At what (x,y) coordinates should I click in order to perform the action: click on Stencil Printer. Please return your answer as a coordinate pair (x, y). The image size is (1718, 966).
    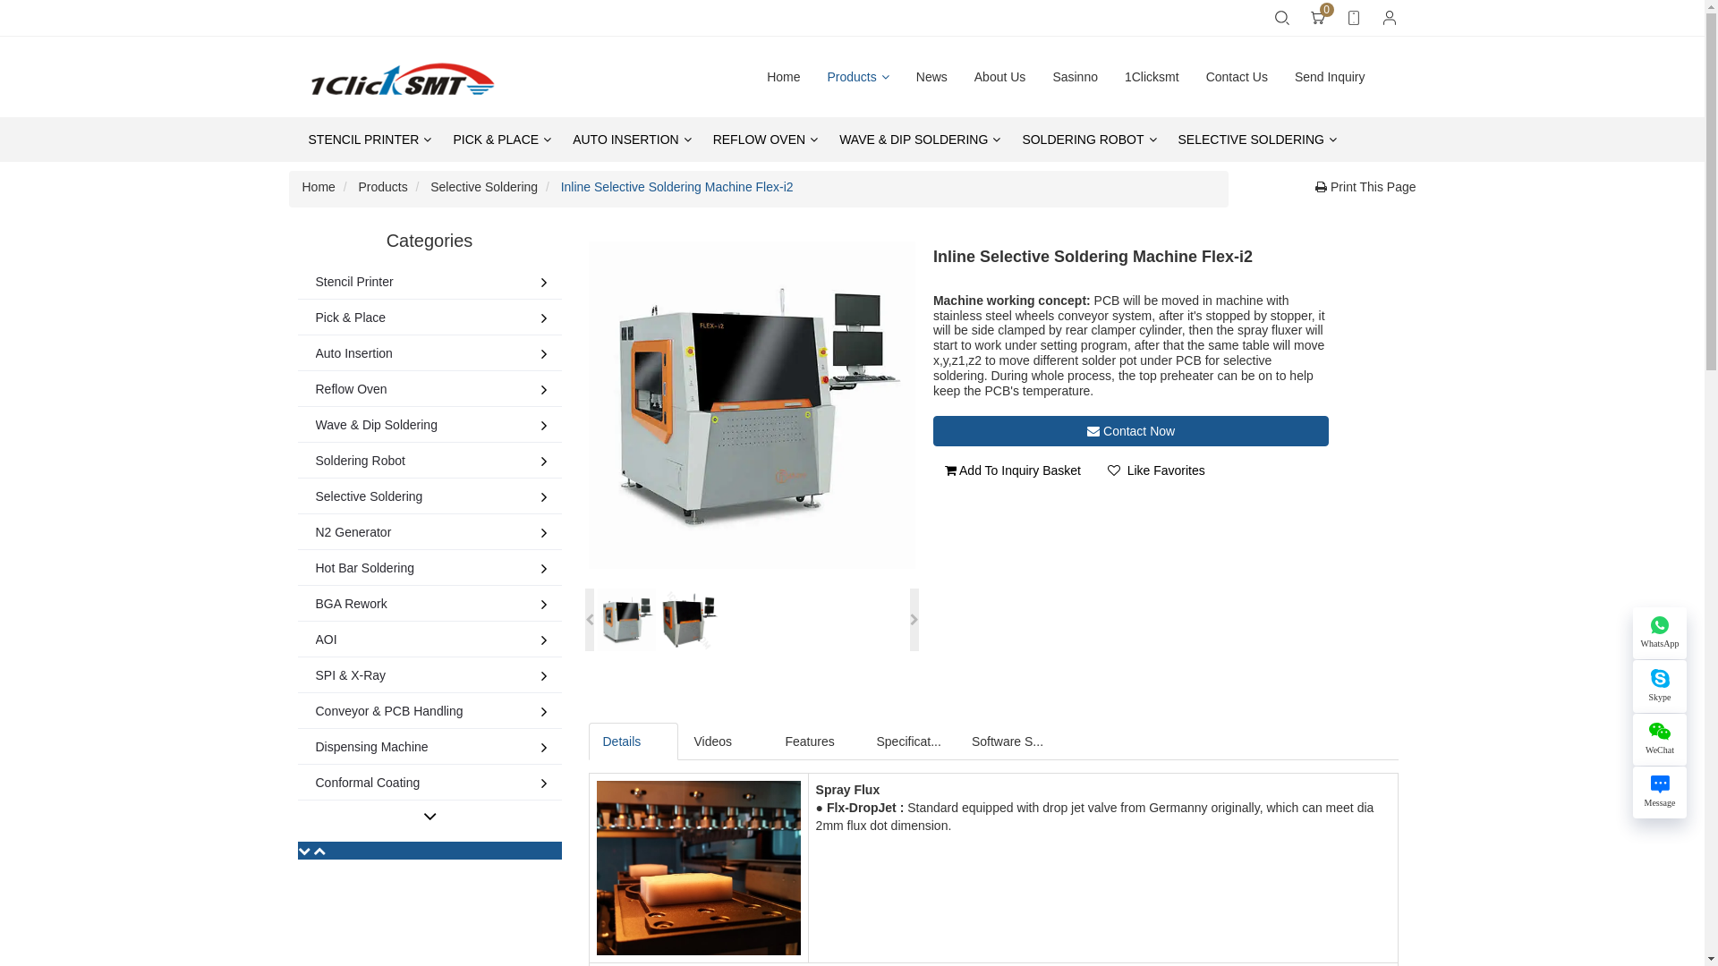
    Looking at the image, I should click on (395, 281).